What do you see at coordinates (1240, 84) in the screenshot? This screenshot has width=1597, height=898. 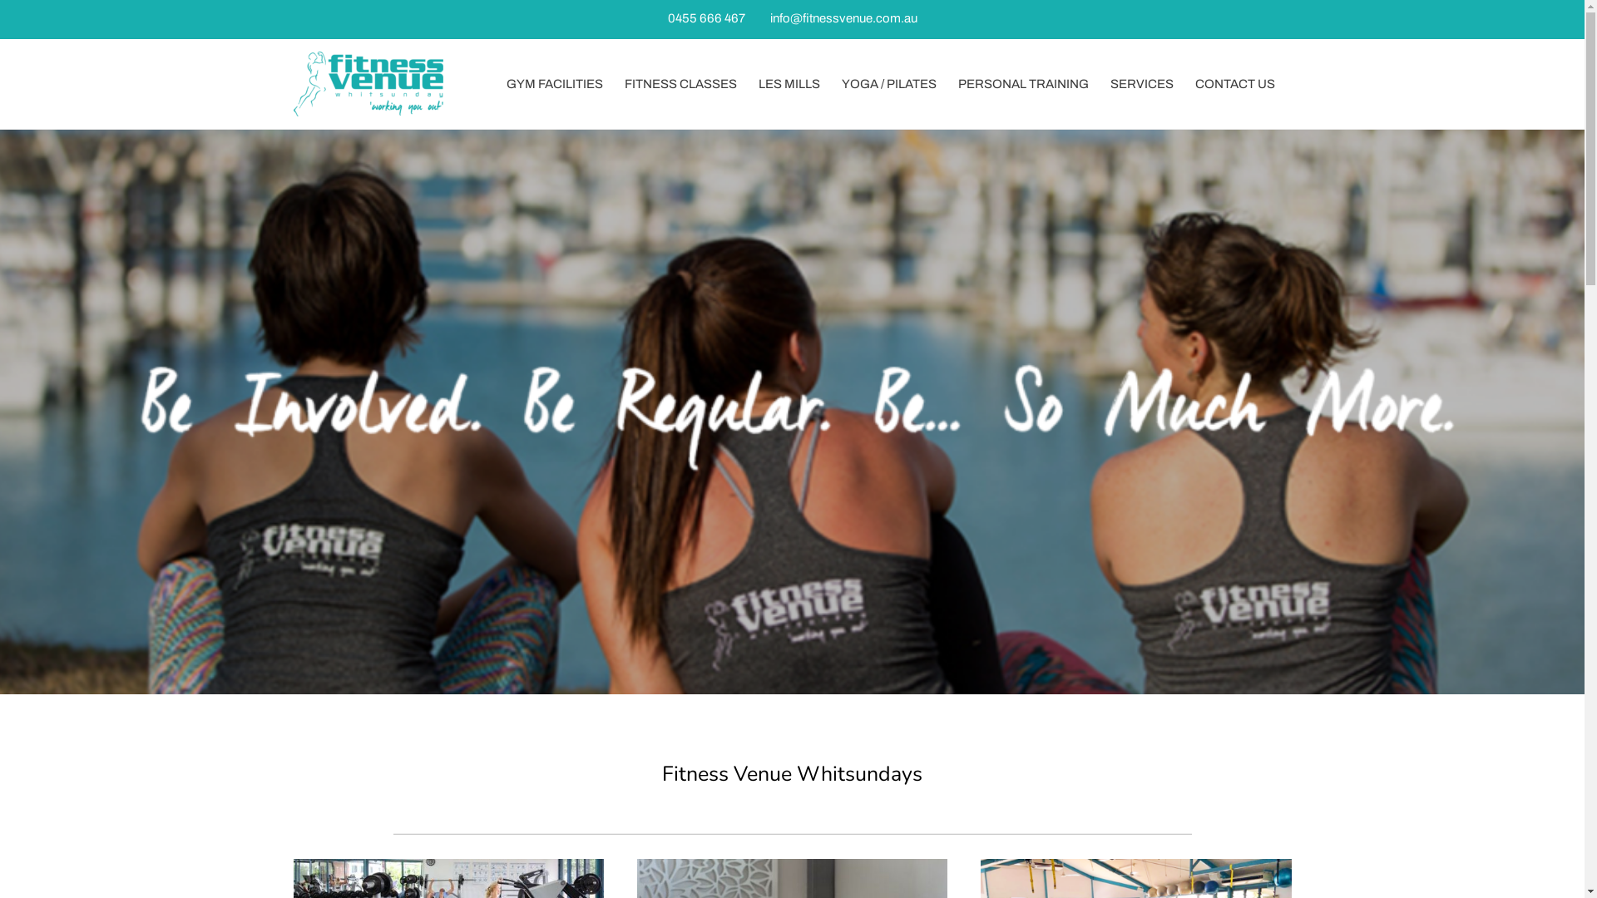 I see `CONTACT US` at bounding box center [1240, 84].